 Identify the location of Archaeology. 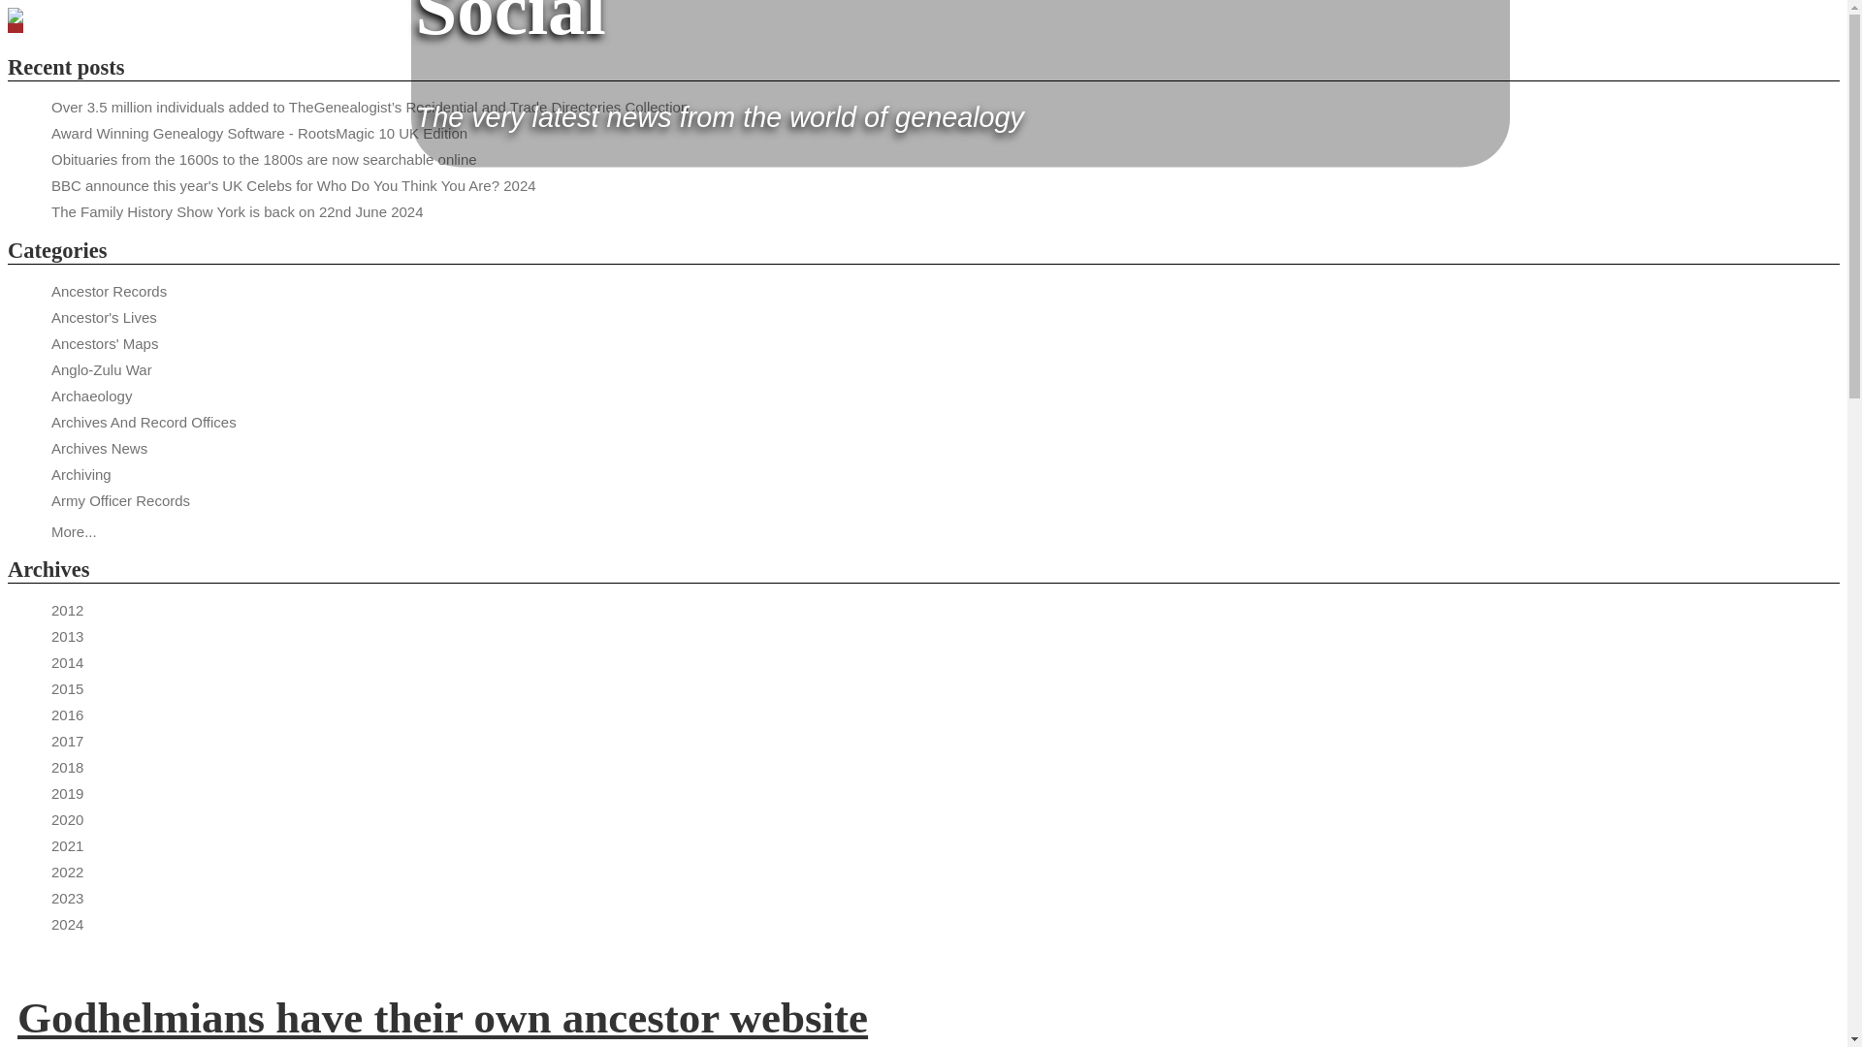
(91, 396).